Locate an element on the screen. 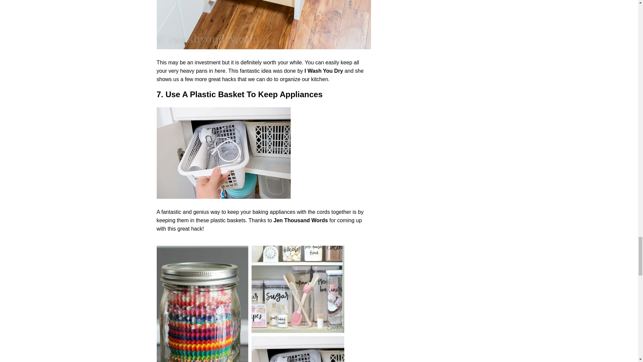 The height and width of the screenshot is (362, 643). I Wash You Dry is located at coordinates (324, 71).